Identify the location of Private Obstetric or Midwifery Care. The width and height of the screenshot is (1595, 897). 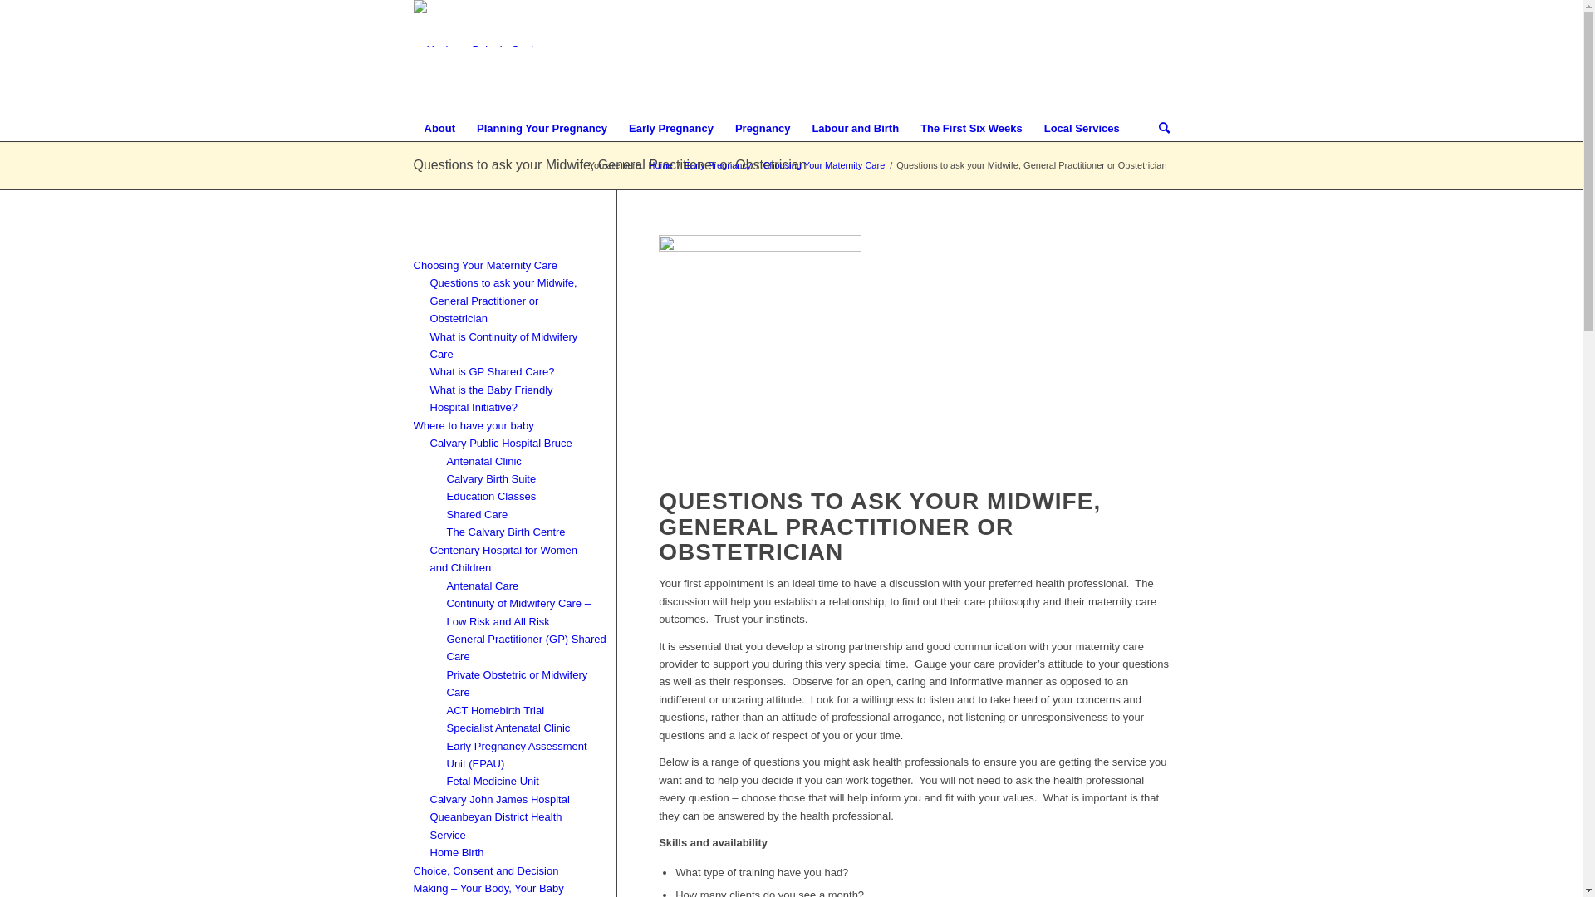
(518, 683).